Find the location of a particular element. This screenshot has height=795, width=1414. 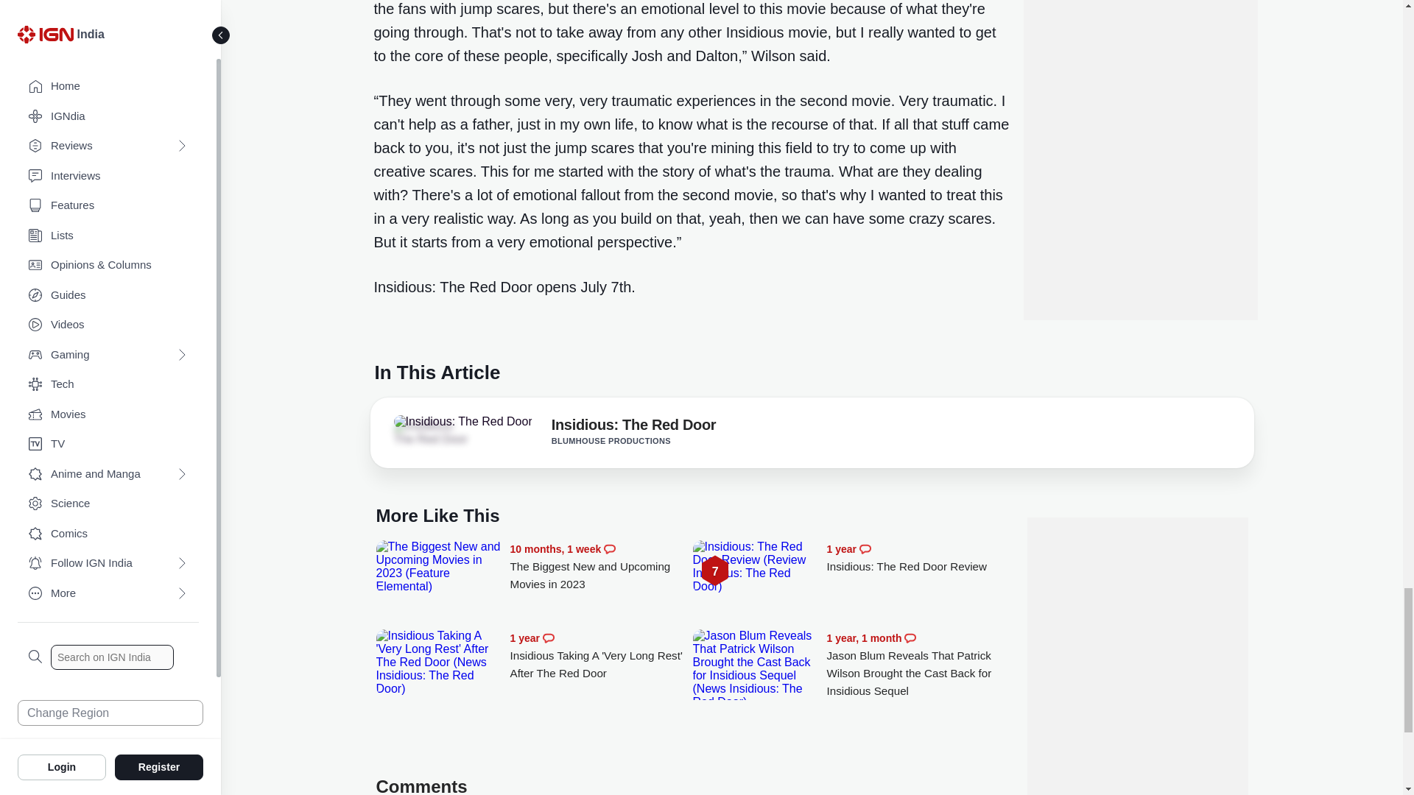

The Biggest New and Upcoming Movies in 2023 is located at coordinates (601, 567).